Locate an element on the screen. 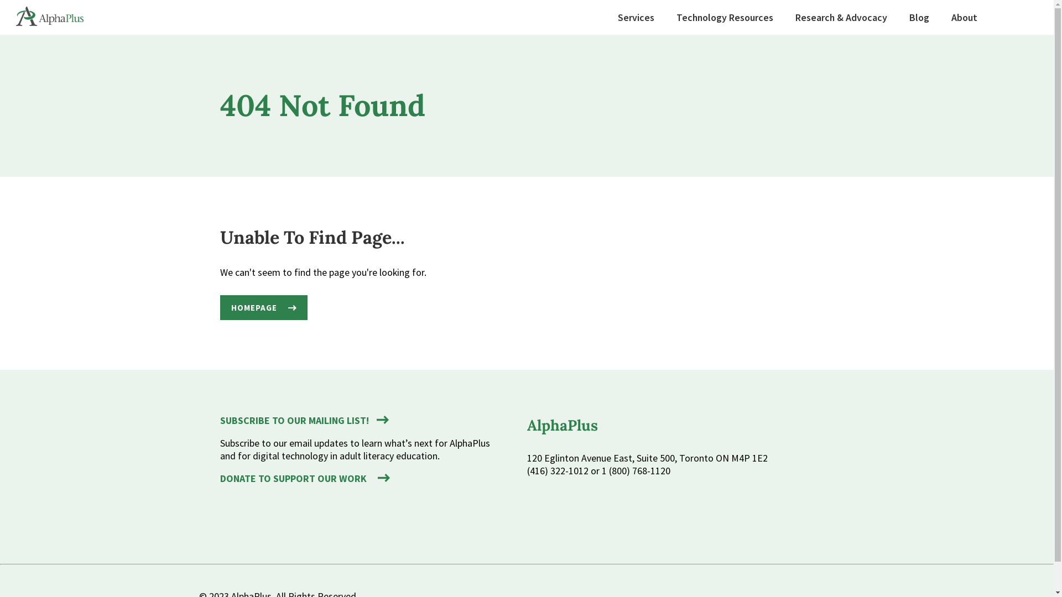 The image size is (1062, 597). Technology Resources is located at coordinates (725, 18).